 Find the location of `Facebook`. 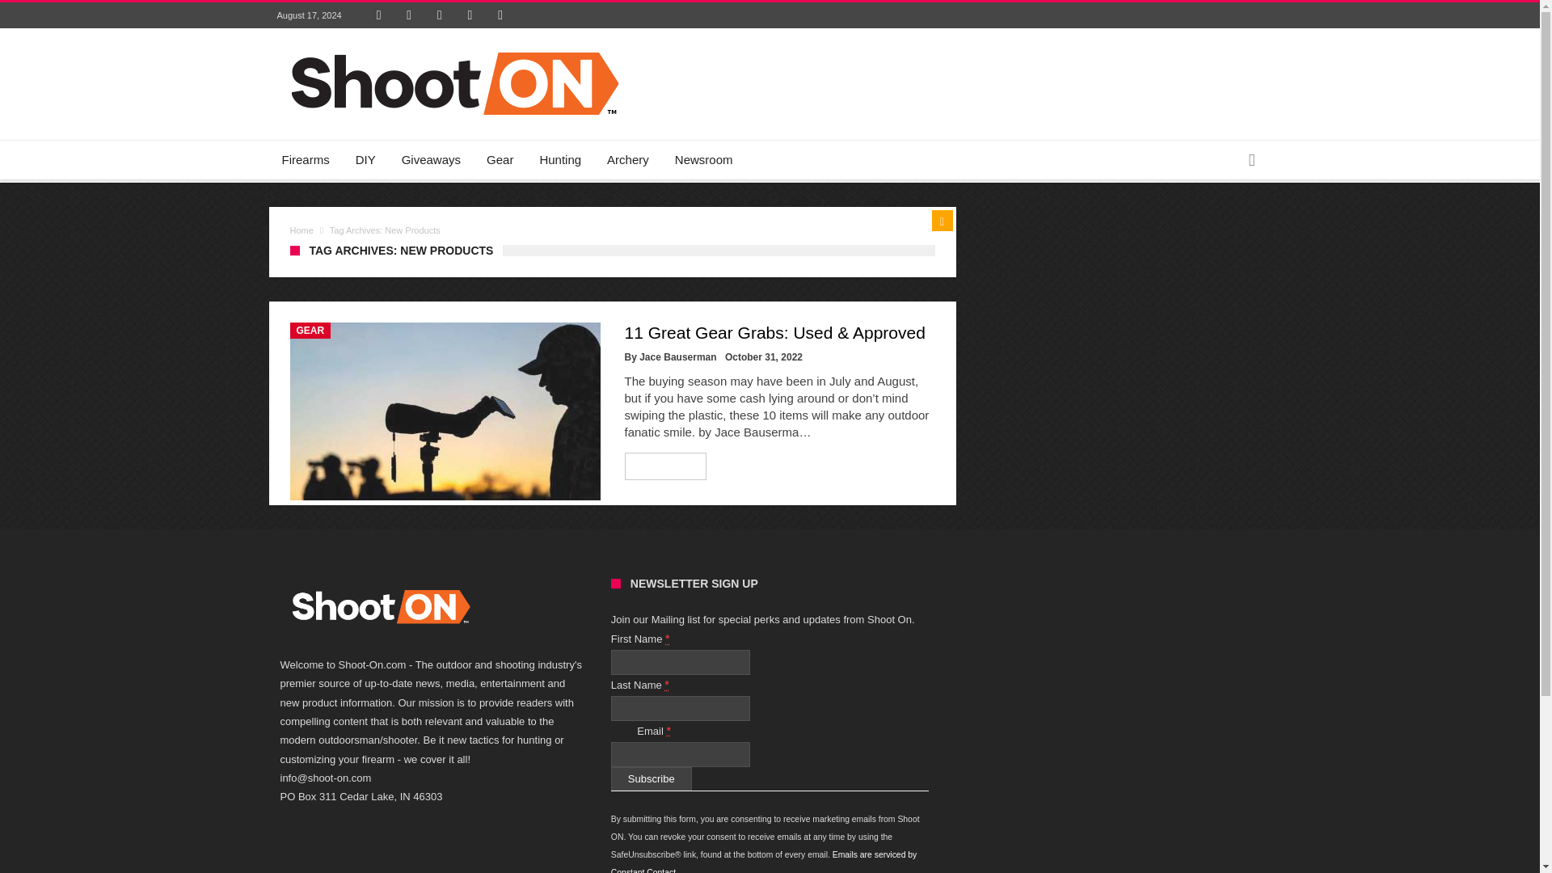

Facebook is located at coordinates (379, 15).